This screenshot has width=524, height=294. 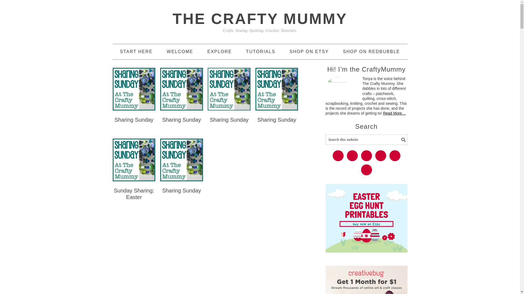 What do you see at coordinates (260, 19) in the screenshot?
I see `THE CRAFTY MUMMY` at bounding box center [260, 19].